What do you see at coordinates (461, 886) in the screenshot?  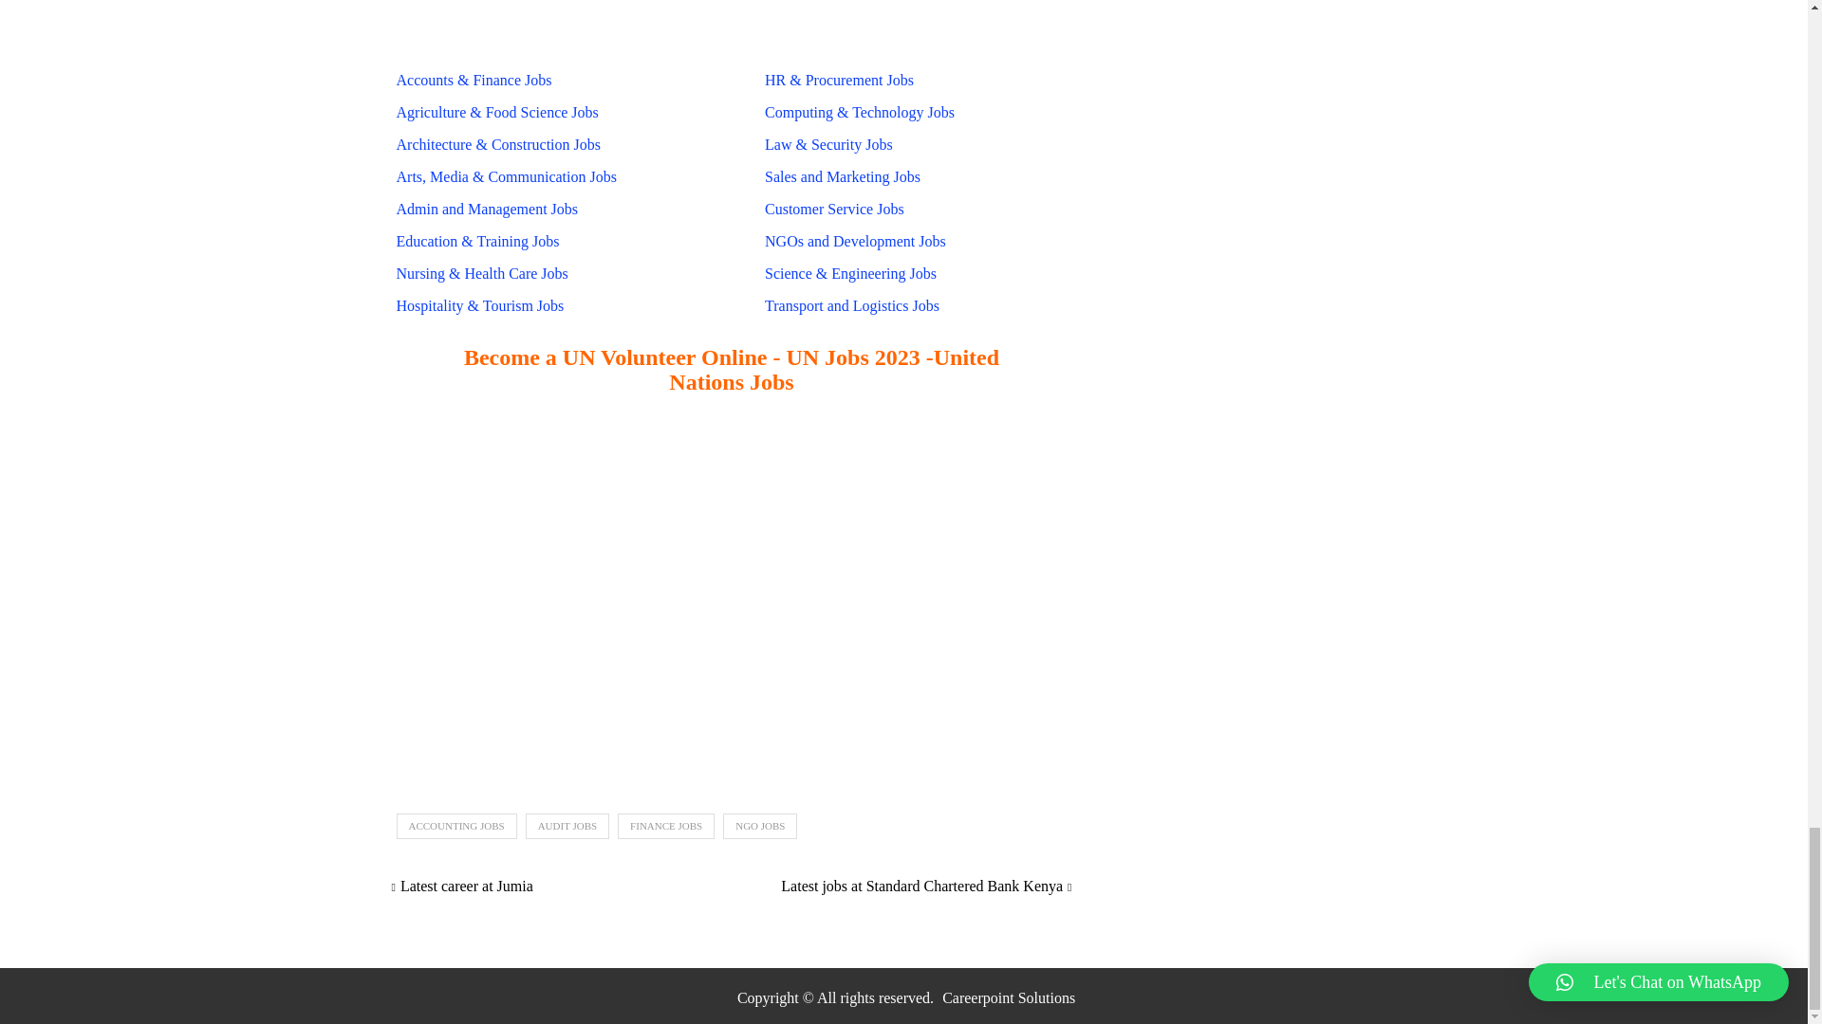 I see `Latest career at Jumia` at bounding box center [461, 886].